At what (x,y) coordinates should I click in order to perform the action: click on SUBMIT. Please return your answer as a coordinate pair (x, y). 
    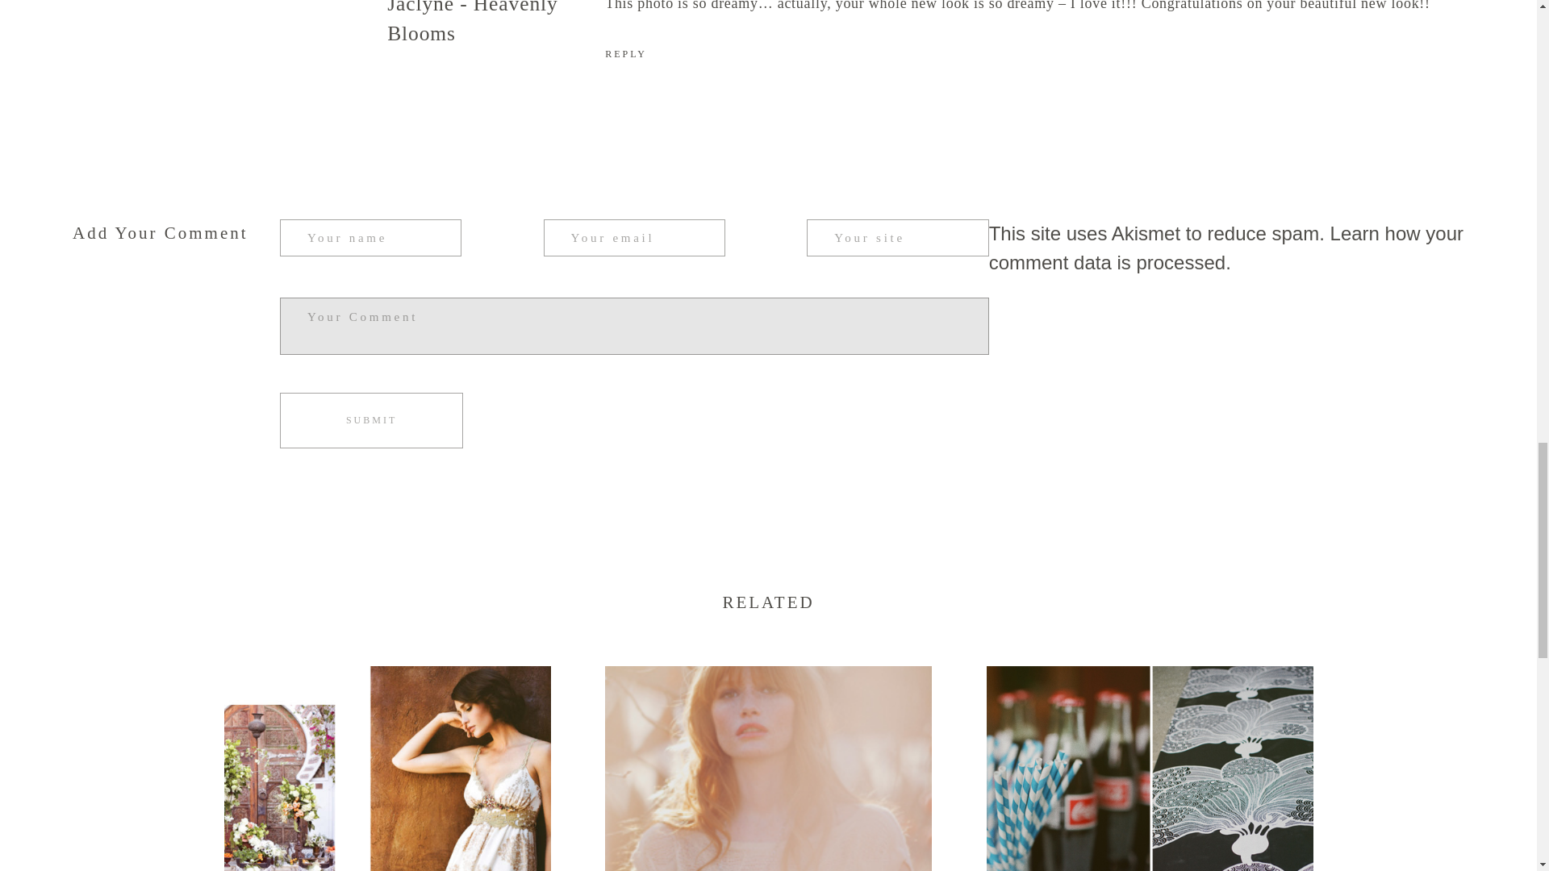
    Looking at the image, I should click on (371, 421).